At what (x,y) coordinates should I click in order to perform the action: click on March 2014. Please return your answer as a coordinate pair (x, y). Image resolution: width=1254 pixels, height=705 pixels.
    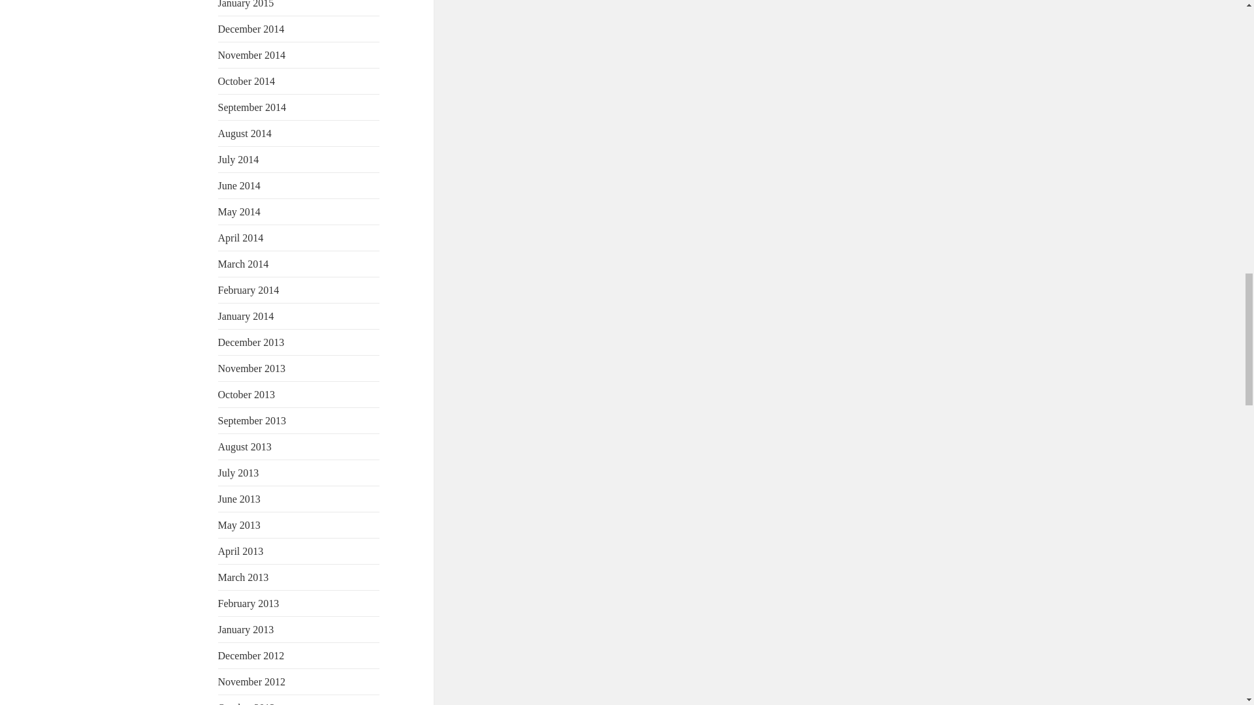
    Looking at the image, I should click on (244, 264).